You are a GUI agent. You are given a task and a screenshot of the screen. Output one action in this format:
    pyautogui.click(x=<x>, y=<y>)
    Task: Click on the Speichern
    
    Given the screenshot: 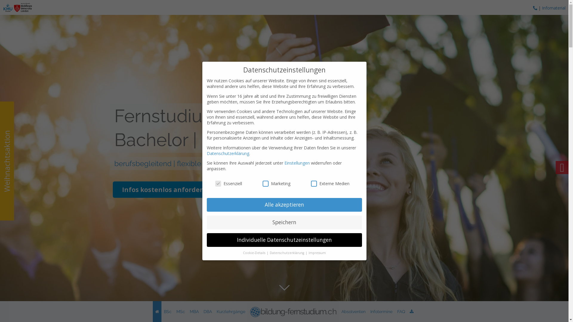 What is the action you would take?
    pyautogui.click(x=284, y=222)
    